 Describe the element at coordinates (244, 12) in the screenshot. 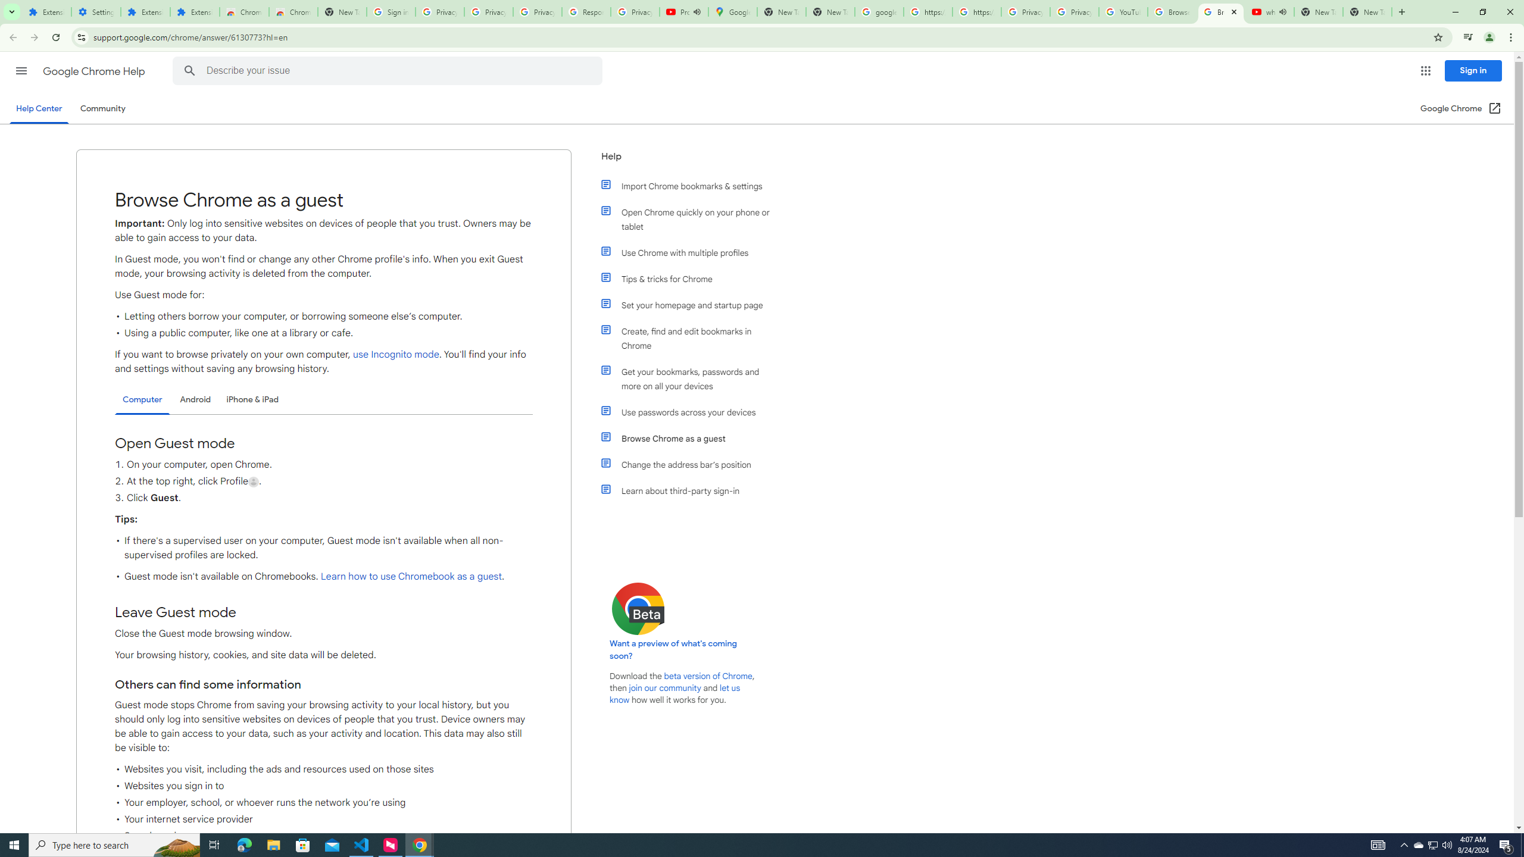

I see `Chrome Web Store` at that location.